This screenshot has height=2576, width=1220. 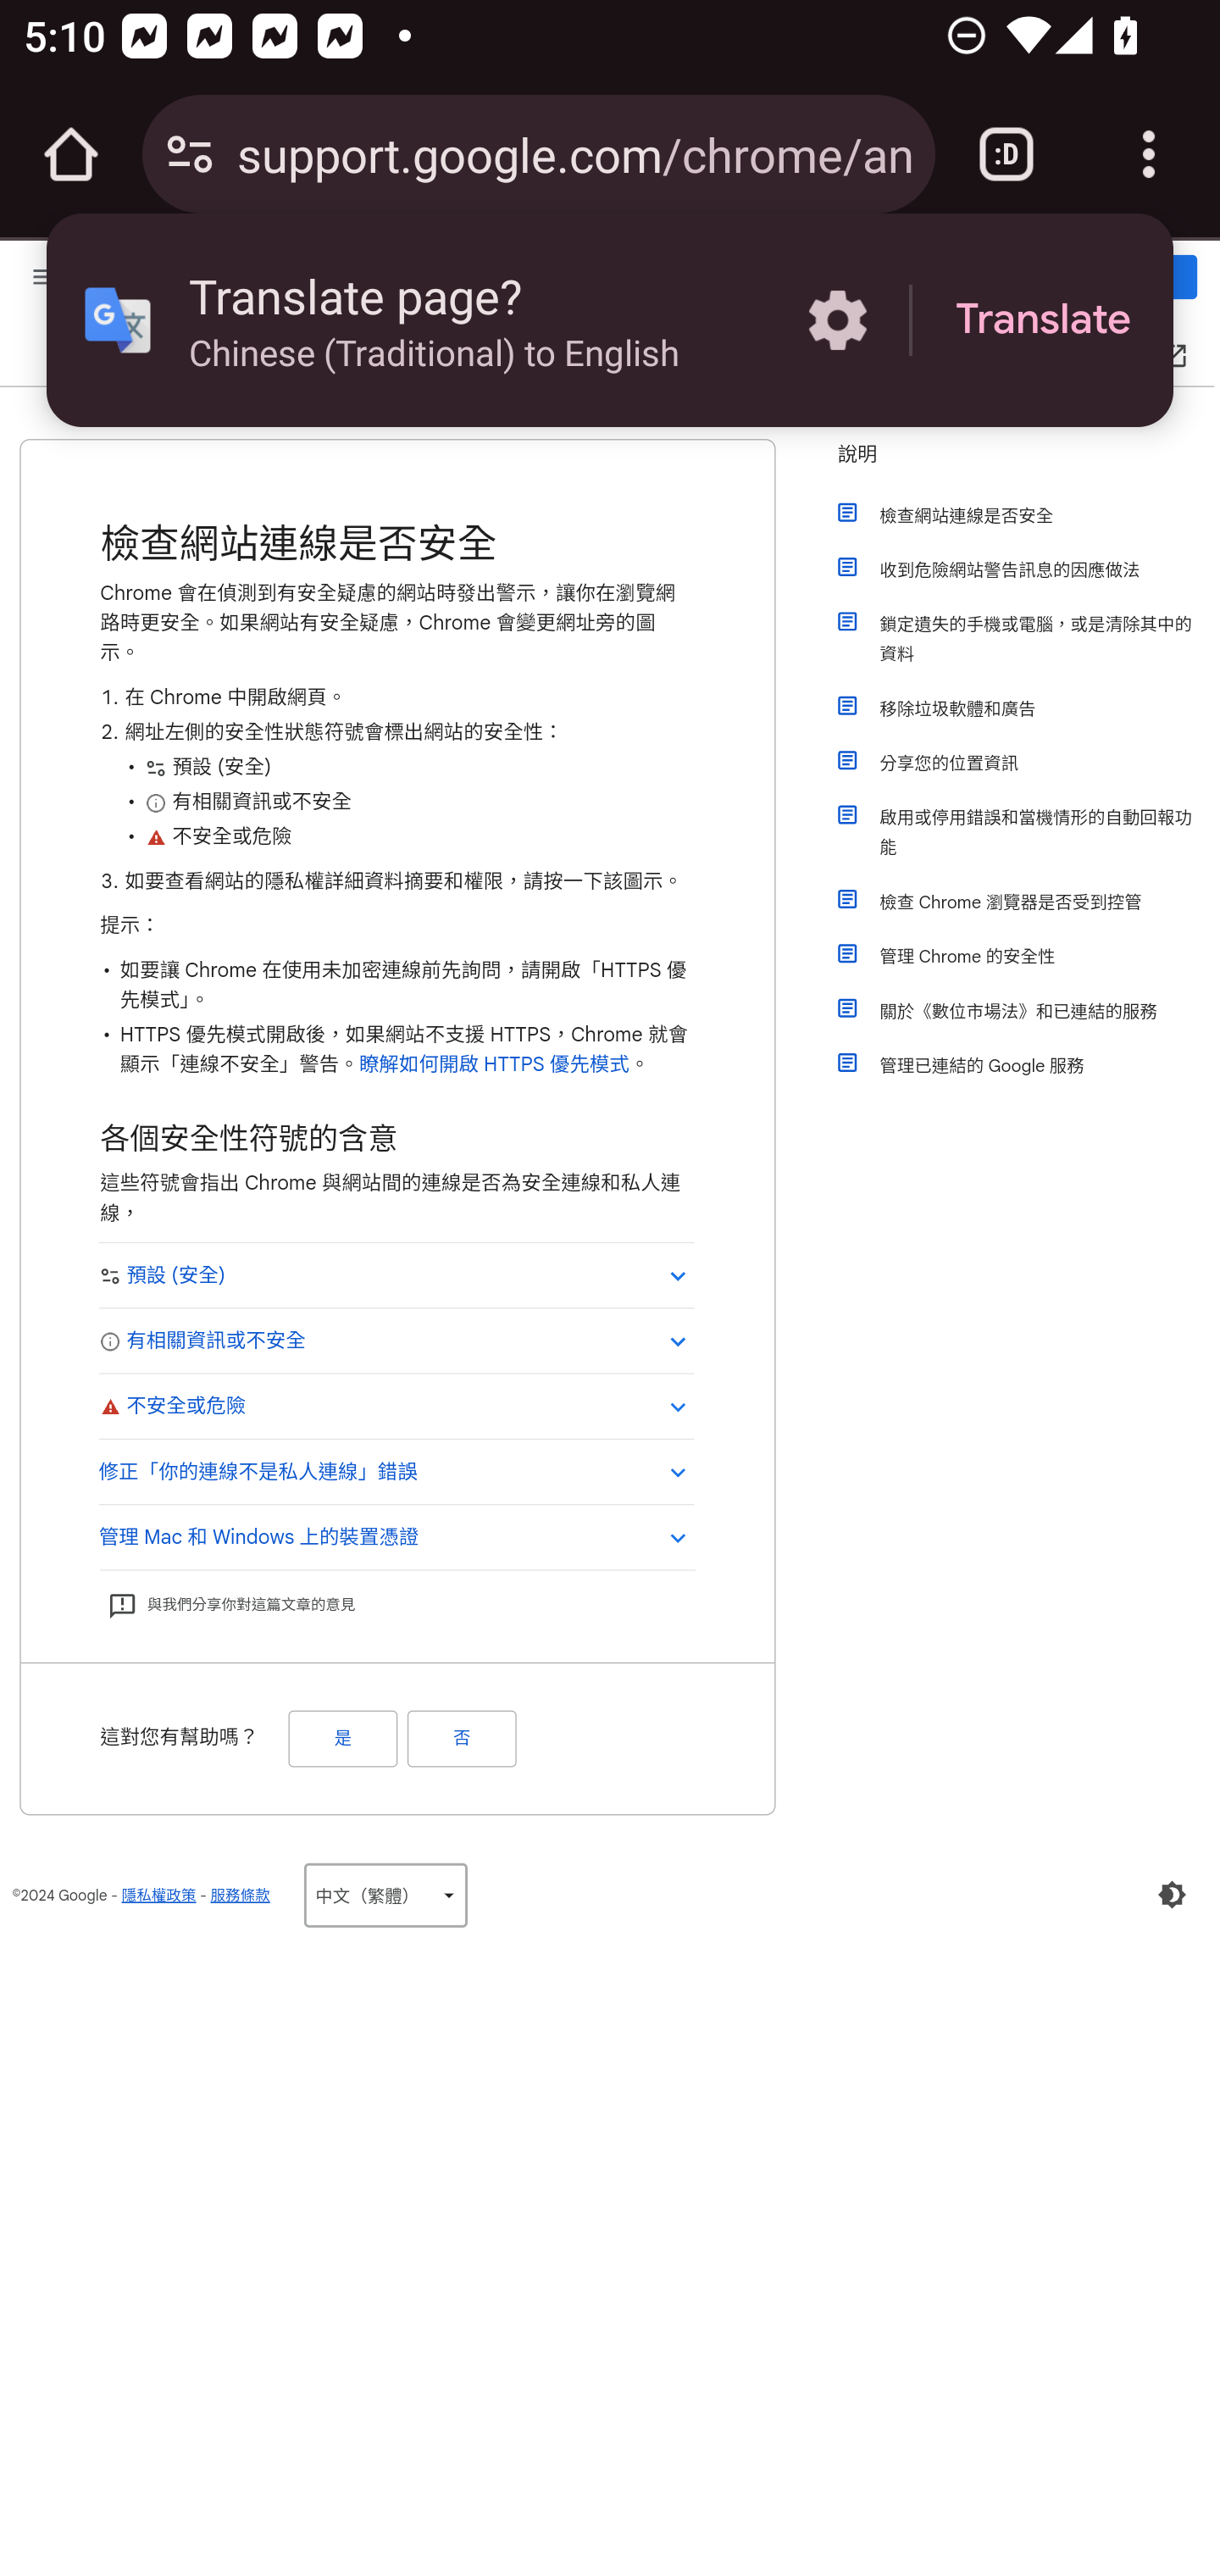 I want to click on 查看網站資訊 有相關資訊或不安全, so click(x=396, y=1339).